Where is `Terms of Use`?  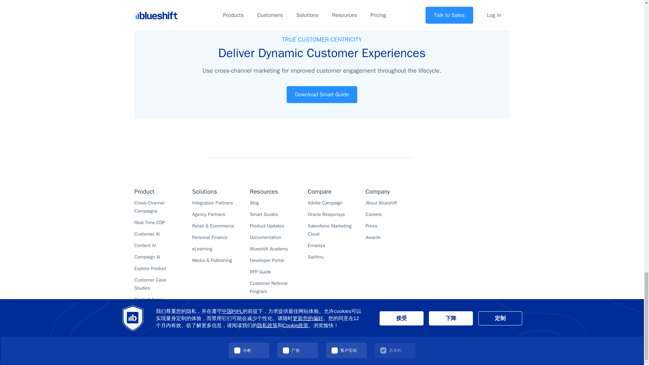
Terms of Use is located at coordinates (328, 344).